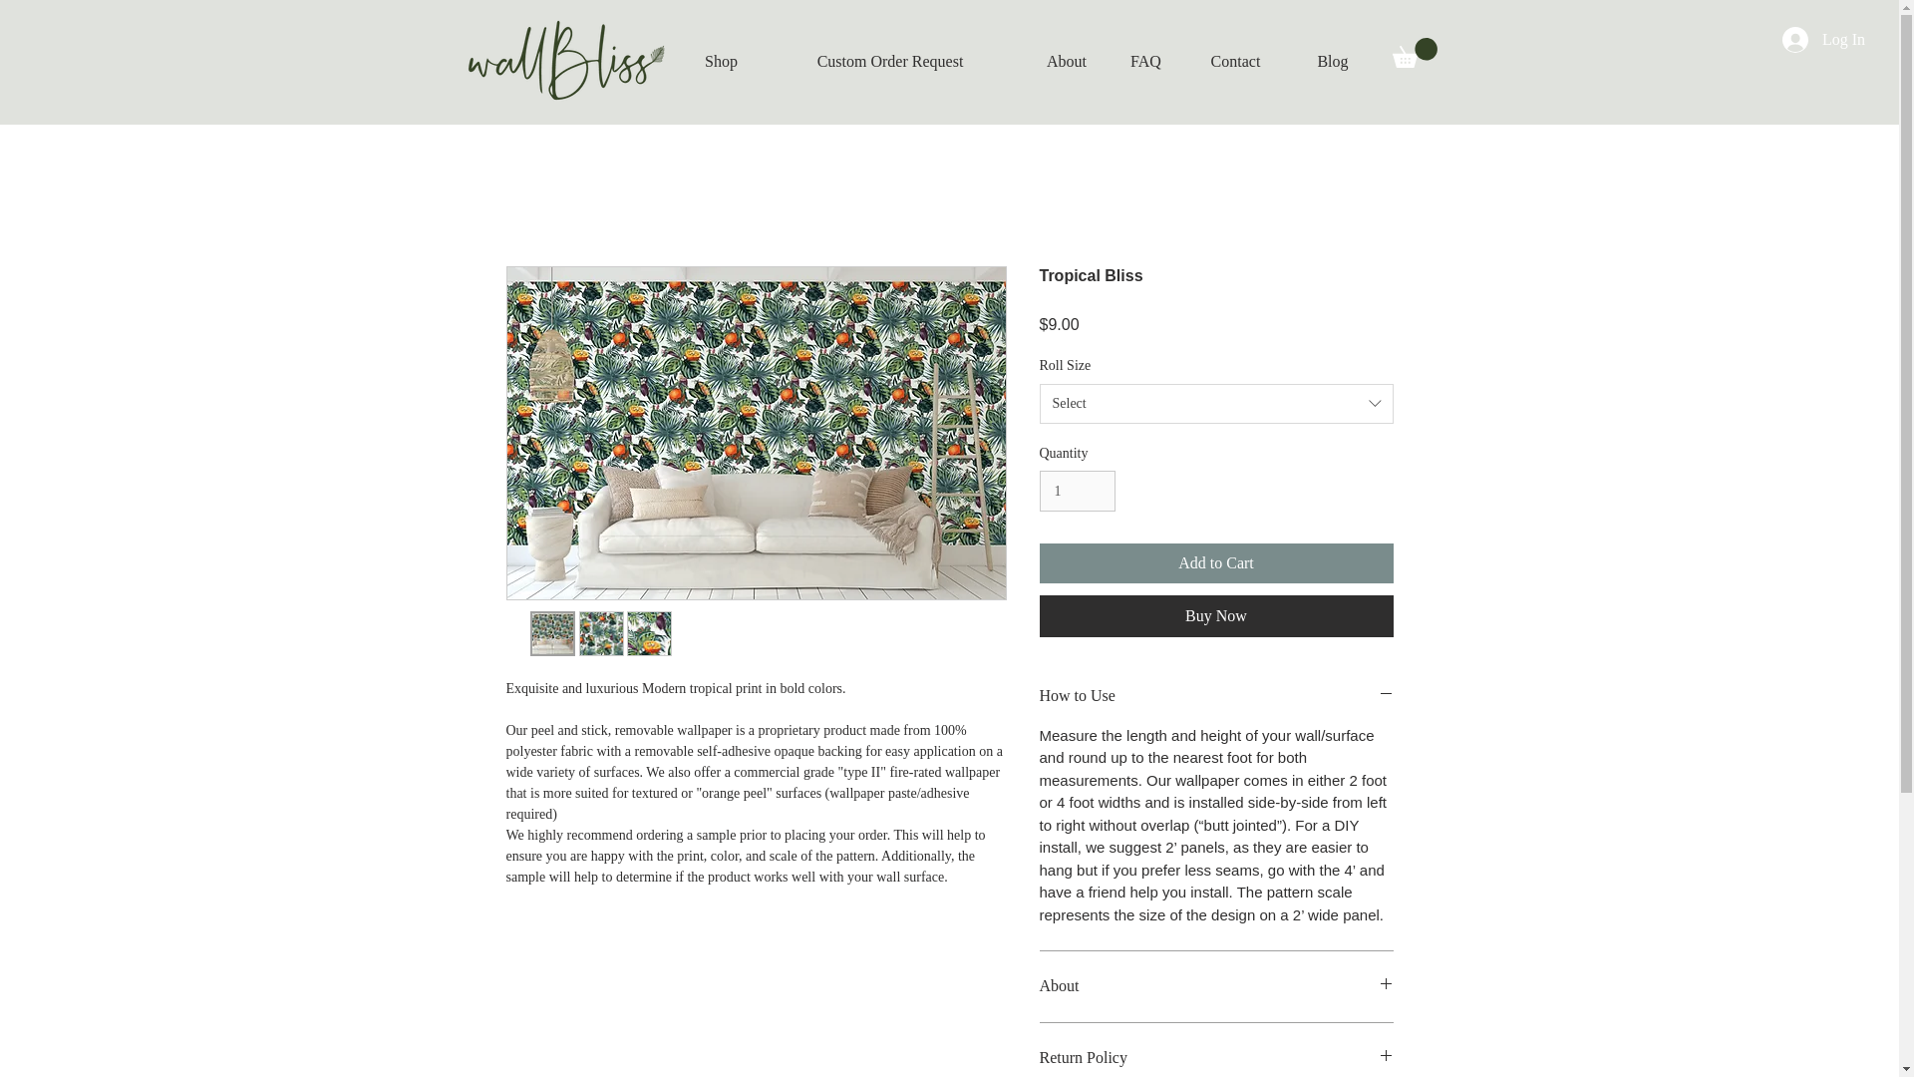 The image size is (1914, 1077). Describe the element at coordinates (1216, 403) in the screenshot. I see `Select` at that location.